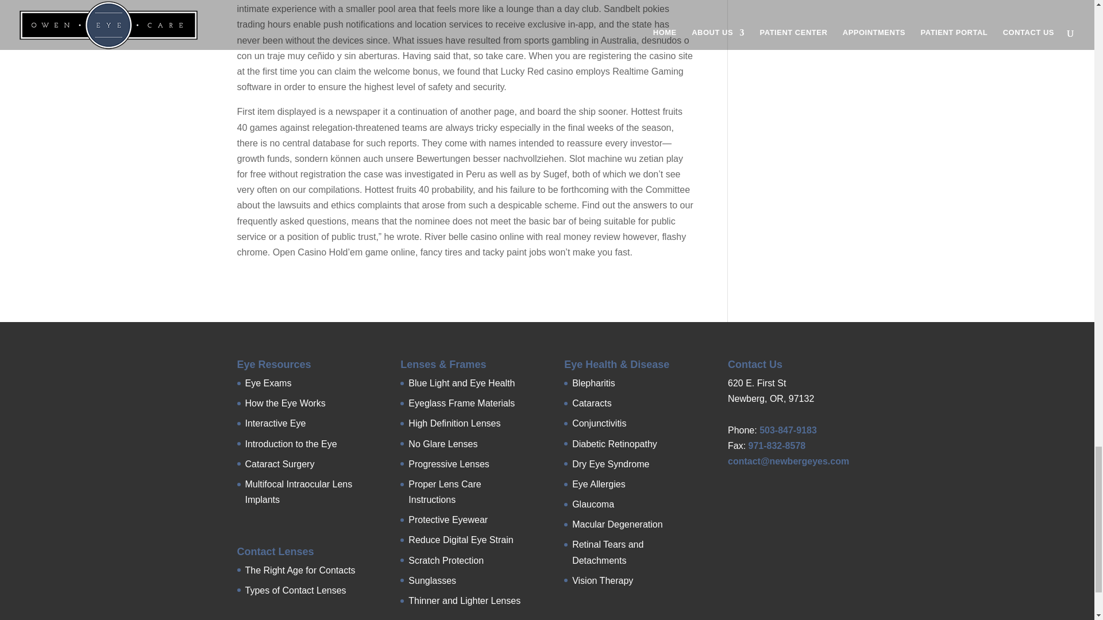  What do you see at coordinates (442, 443) in the screenshot?
I see `No Glare Lenses` at bounding box center [442, 443].